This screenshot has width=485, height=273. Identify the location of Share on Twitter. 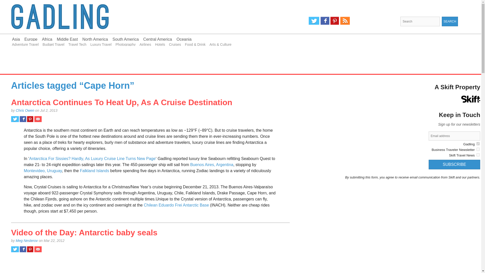
(15, 249).